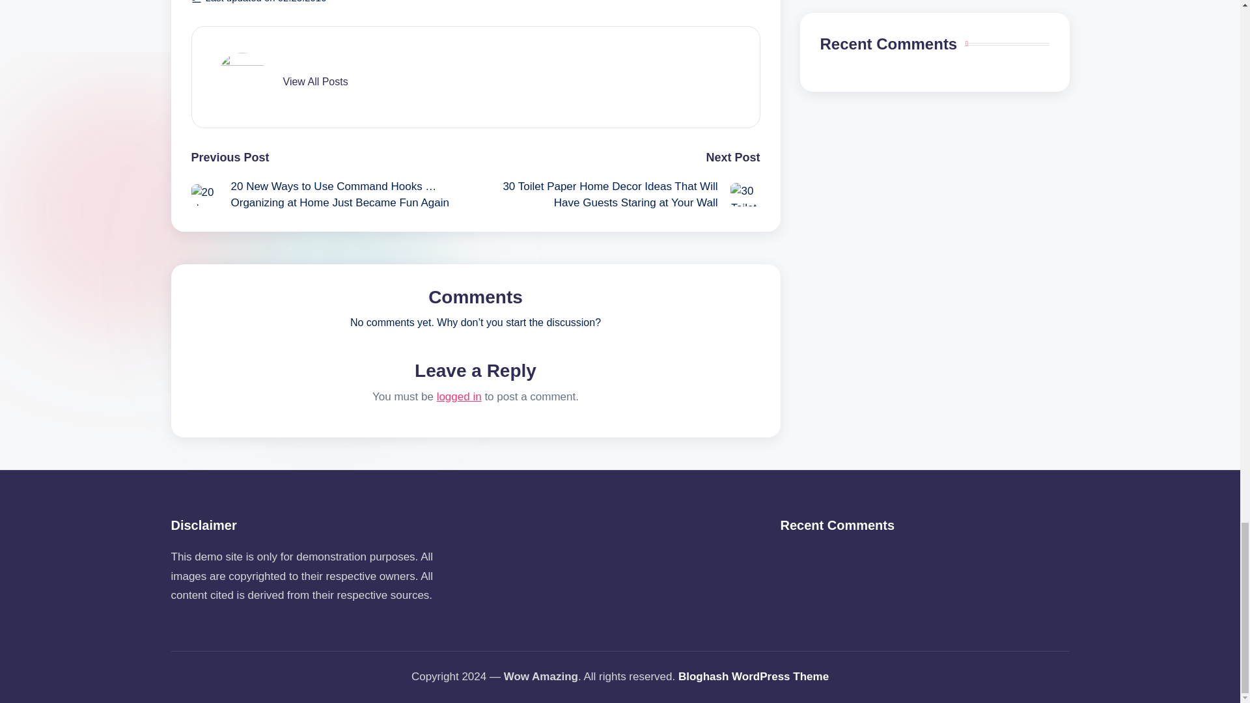 The width and height of the screenshot is (1250, 703). Describe the element at coordinates (753, 677) in the screenshot. I see `Bloghash WordPress Theme` at that location.